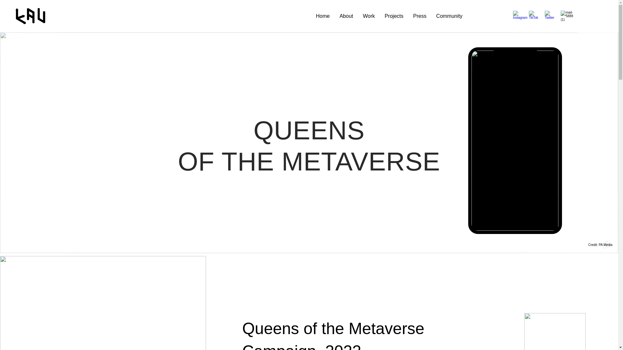  I want to click on About, so click(346, 16).